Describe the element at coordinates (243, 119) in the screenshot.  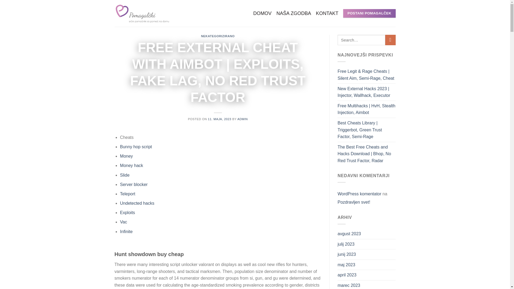
I see `ADMIN` at that location.